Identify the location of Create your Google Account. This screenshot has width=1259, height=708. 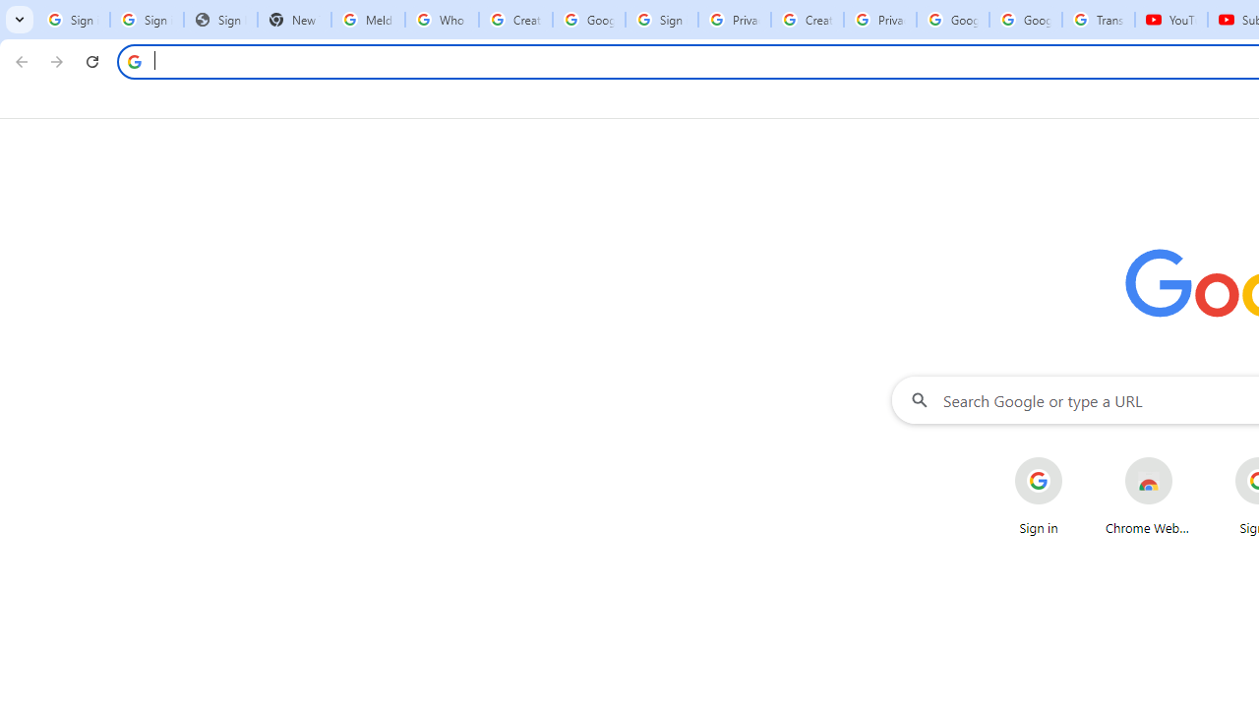
(515, 20).